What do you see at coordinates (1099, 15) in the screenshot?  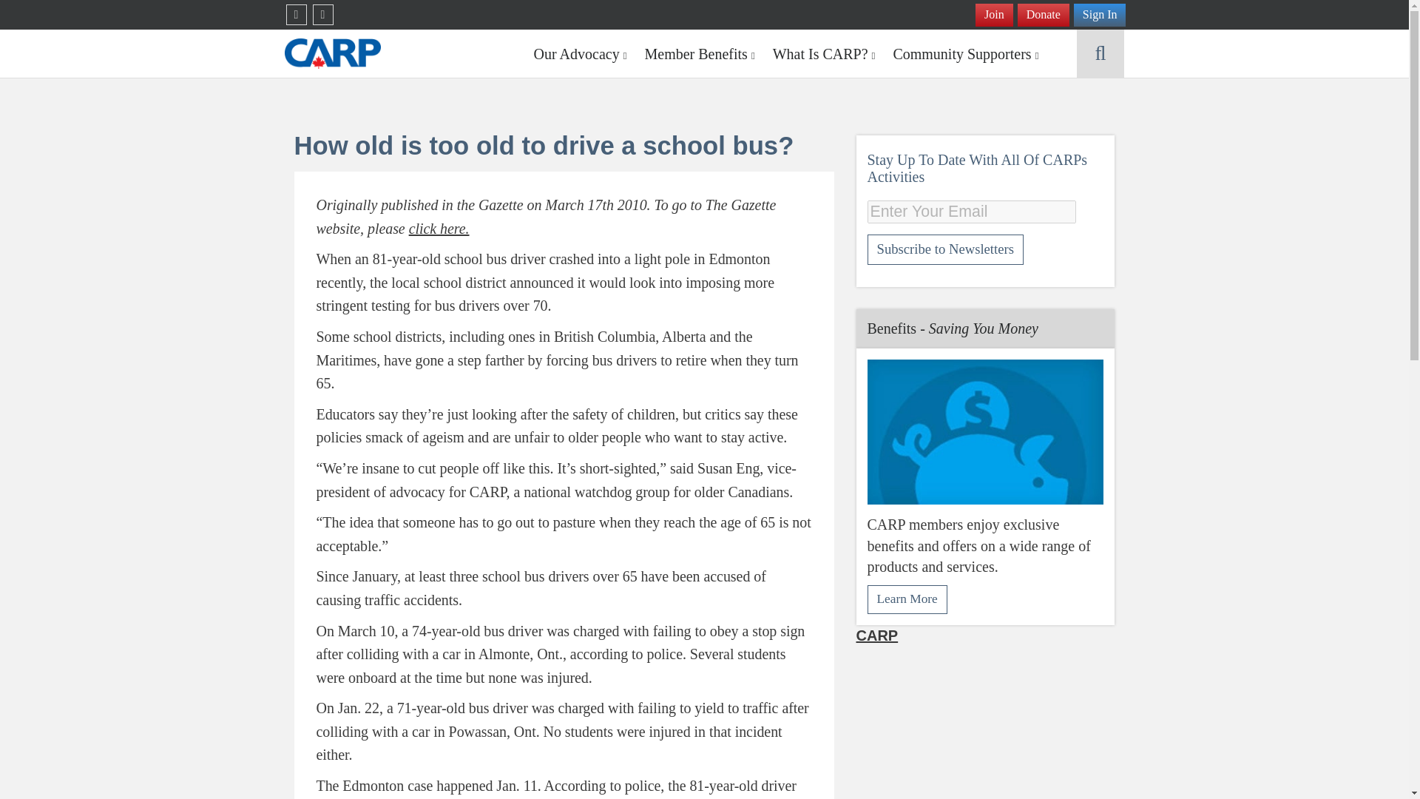 I see `Sign In` at bounding box center [1099, 15].